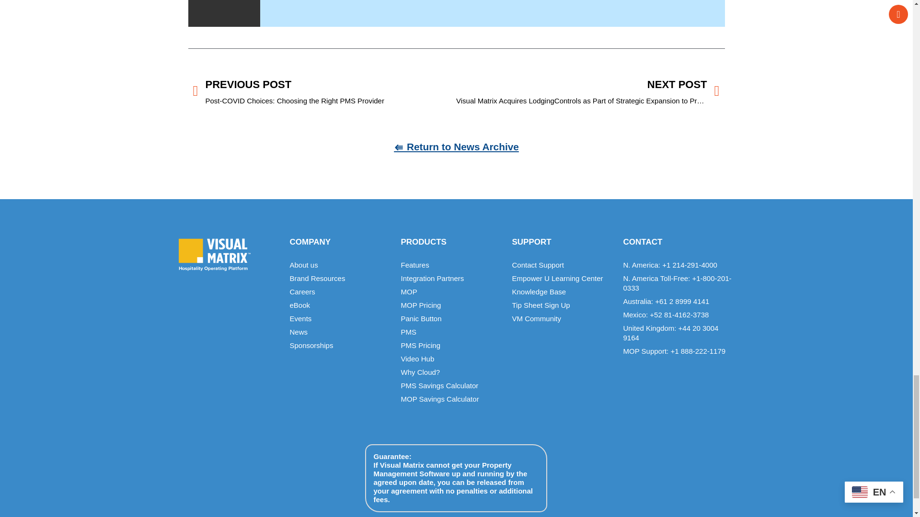 This screenshot has width=920, height=517. I want to click on PMS, so click(451, 332).